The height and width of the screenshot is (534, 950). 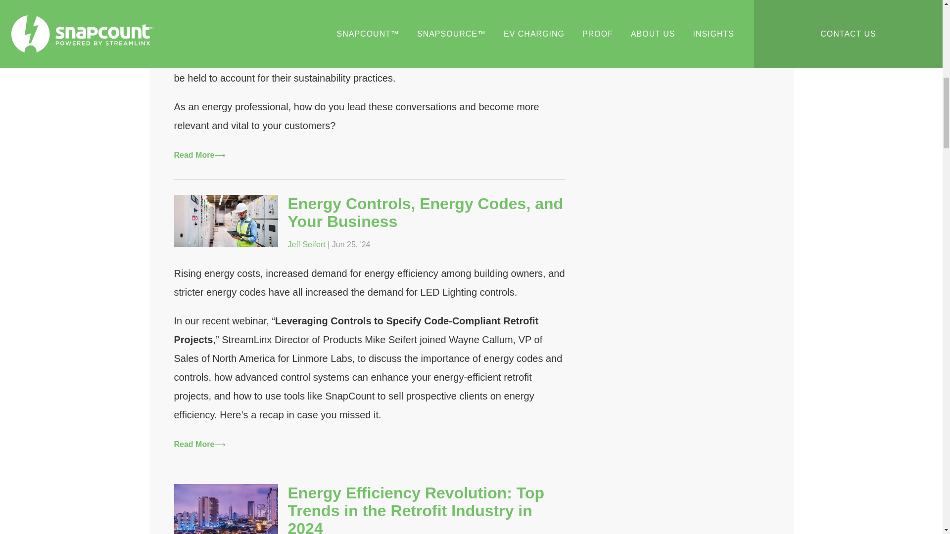 What do you see at coordinates (200, 445) in the screenshot?
I see `Read More` at bounding box center [200, 445].